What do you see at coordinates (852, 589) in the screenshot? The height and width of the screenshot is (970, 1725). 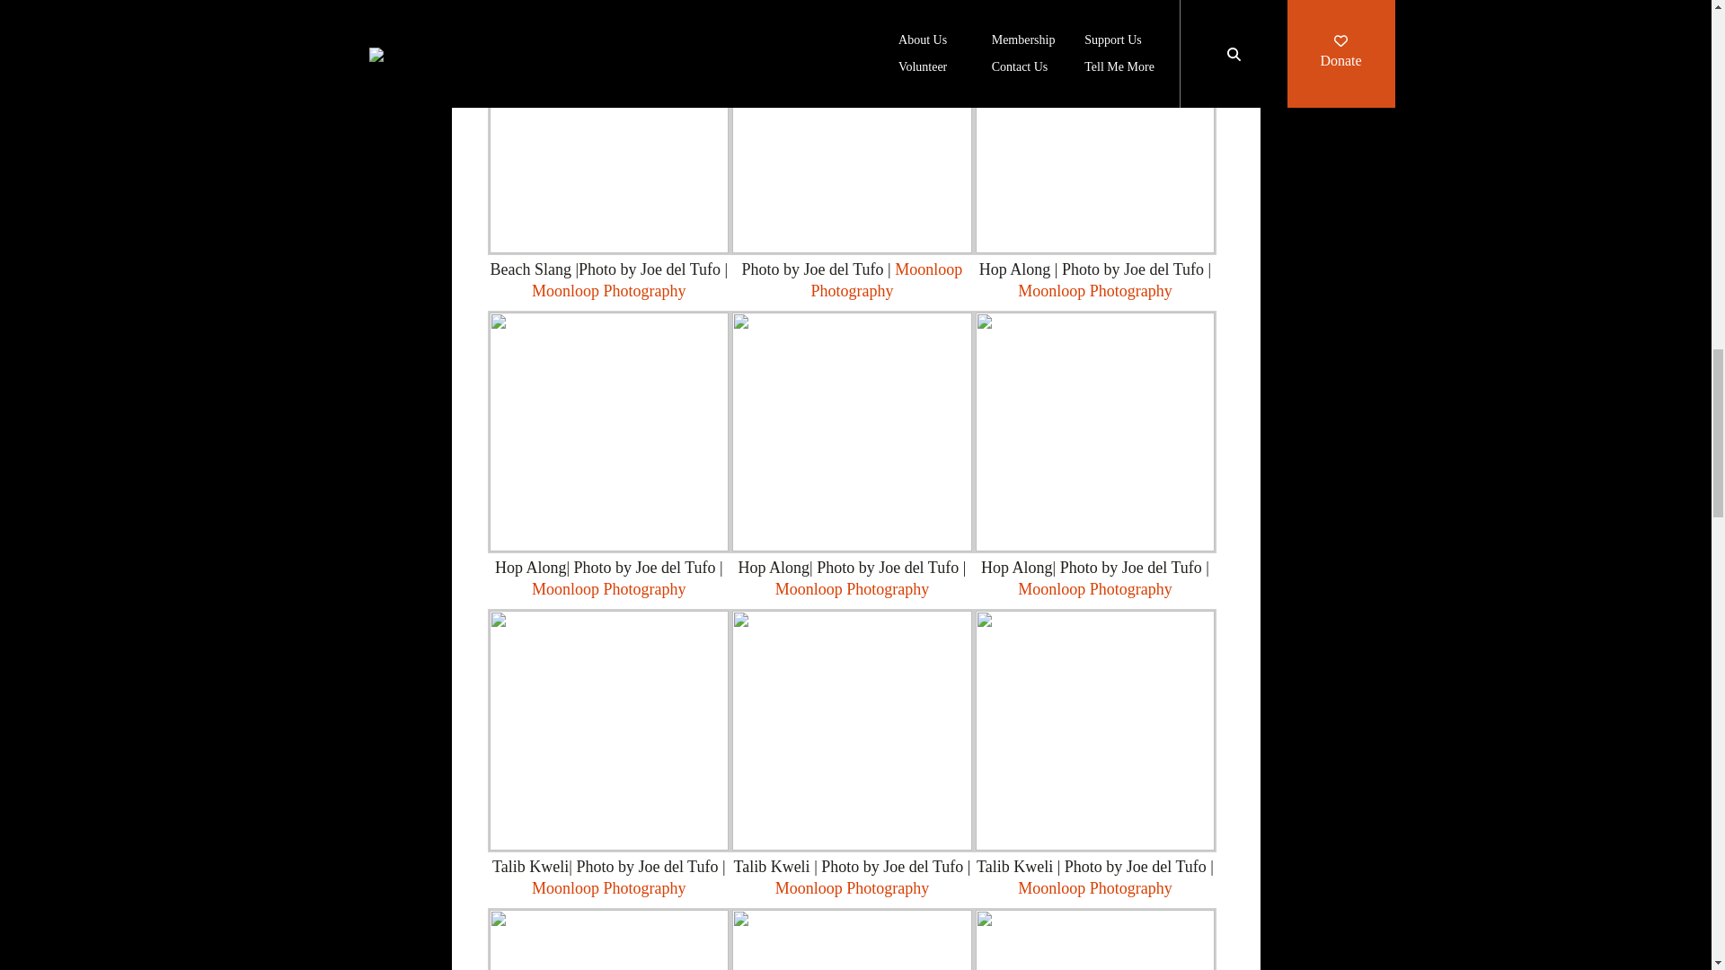 I see `Moonloop Photography` at bounding box center [852, 589].